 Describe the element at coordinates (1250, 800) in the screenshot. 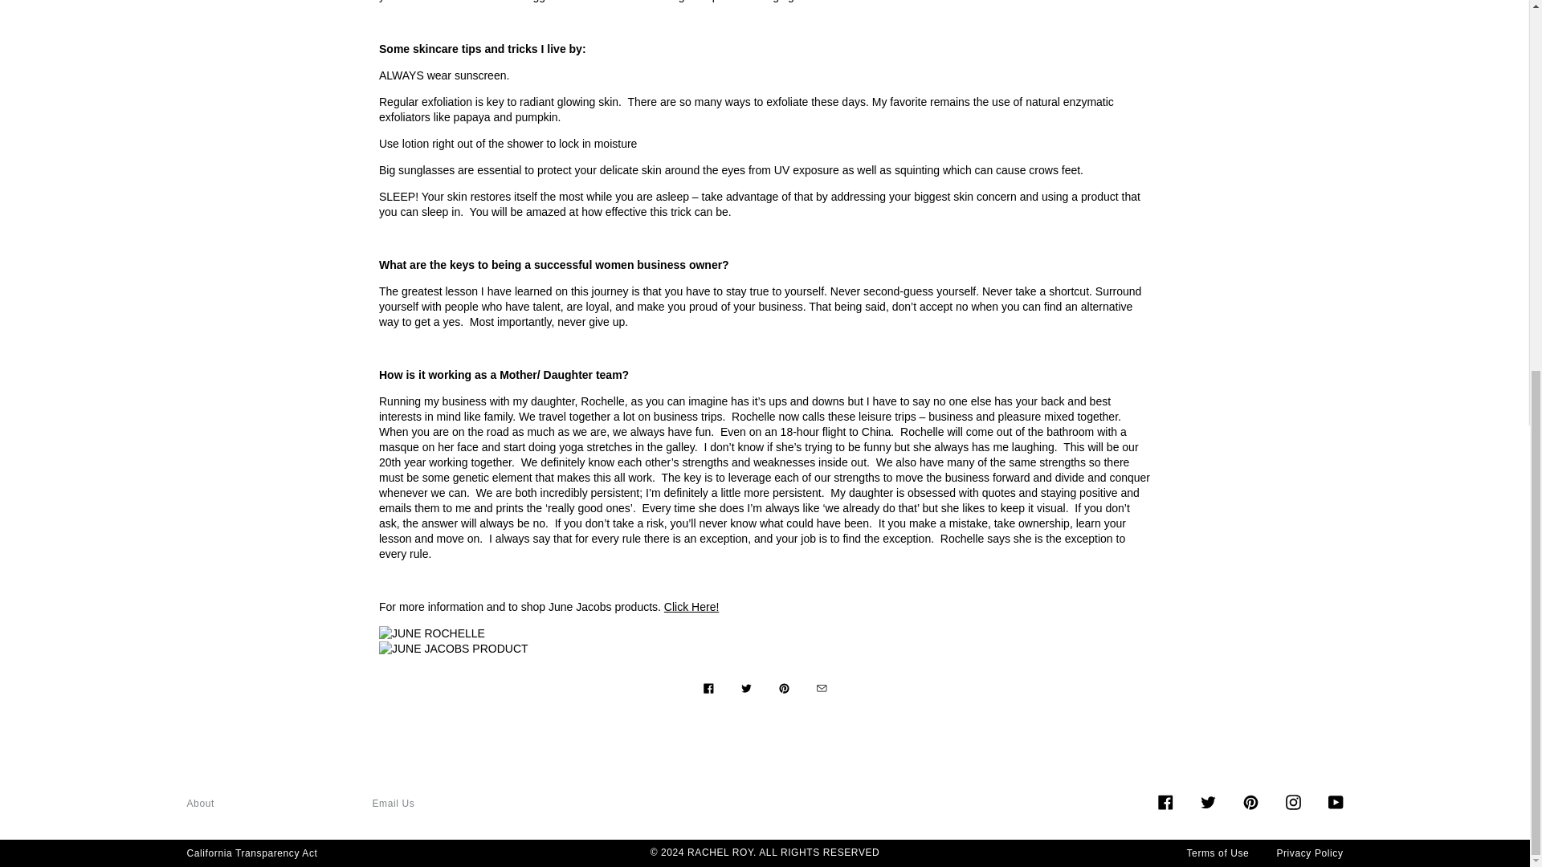

I see `Pinterest` at that location.